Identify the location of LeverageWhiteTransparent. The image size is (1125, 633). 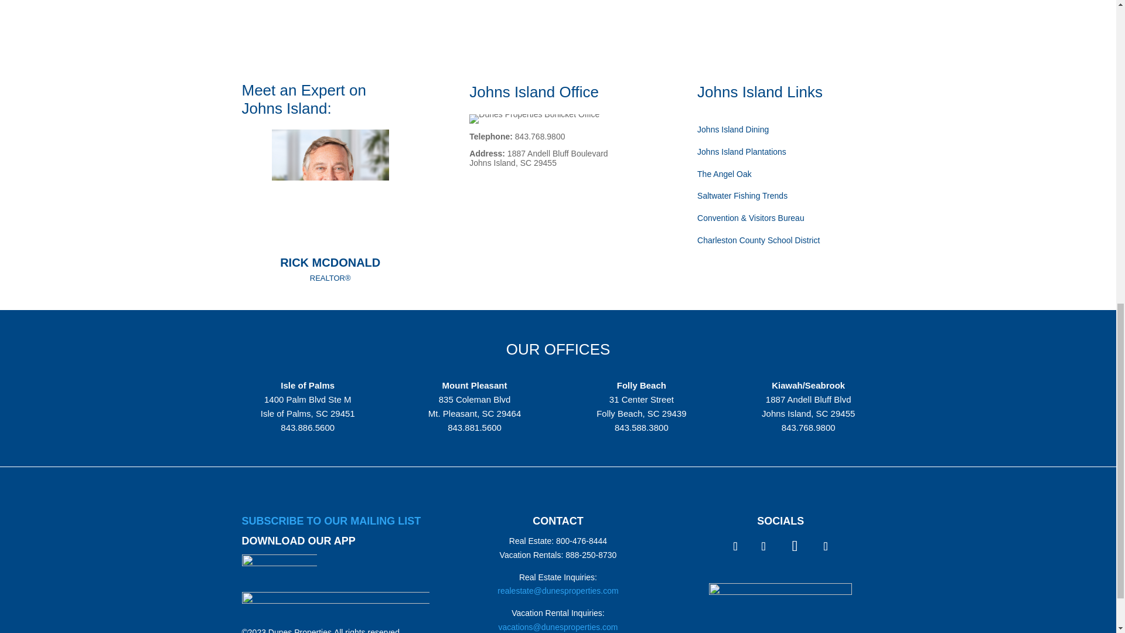
(780, 608).